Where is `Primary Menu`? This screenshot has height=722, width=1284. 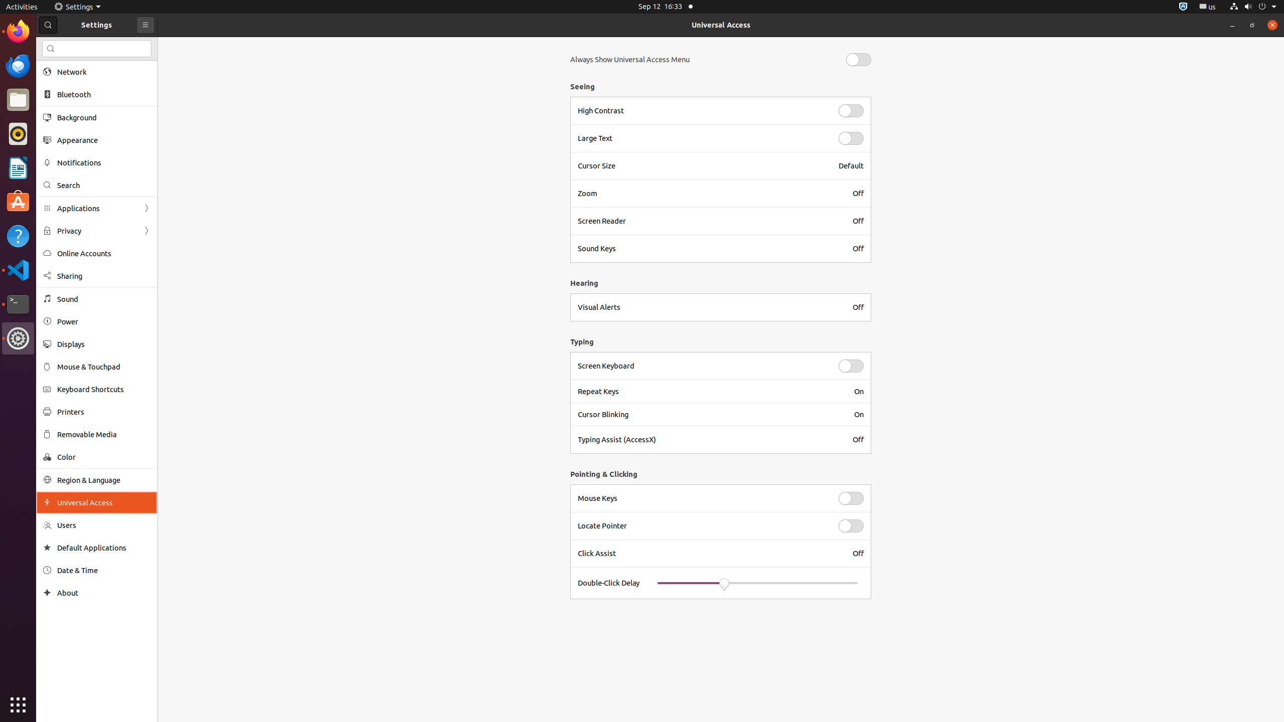
Primary Menu is located at coordinates (145, 25).